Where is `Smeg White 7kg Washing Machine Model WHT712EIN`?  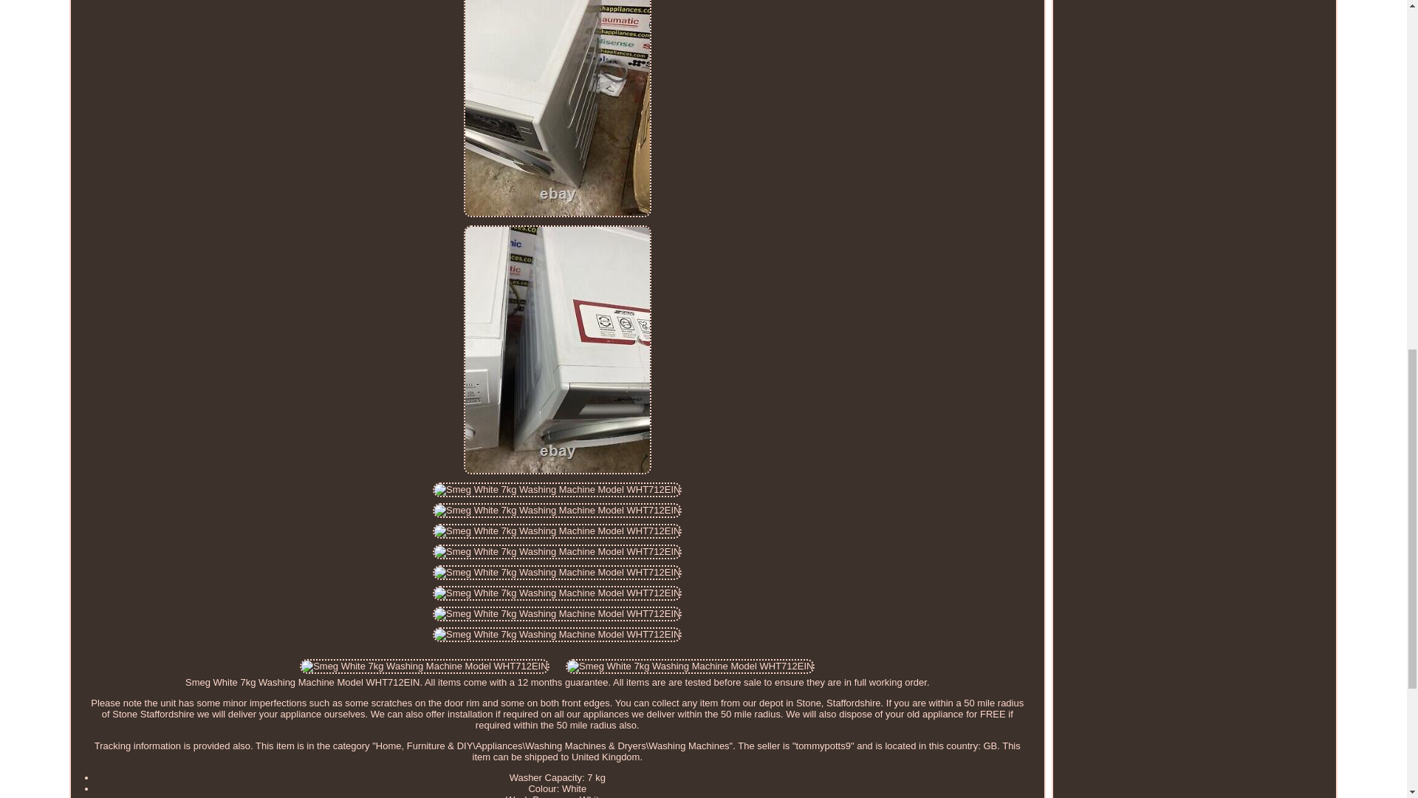
Smeg White 7kg Washing Machine Model WHT712EIN is located at coordinates (557, 613).